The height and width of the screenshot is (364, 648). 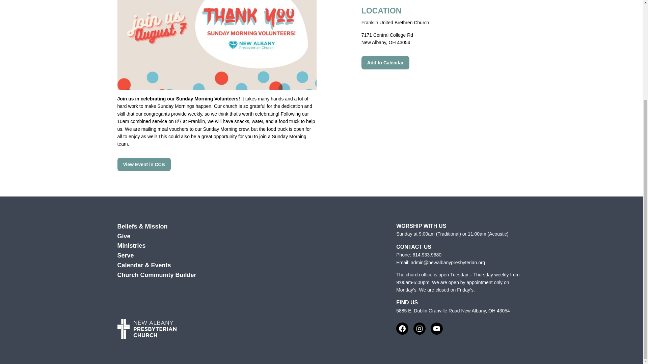 I want to click on Add to Calendar, so click(x=385, y=63).